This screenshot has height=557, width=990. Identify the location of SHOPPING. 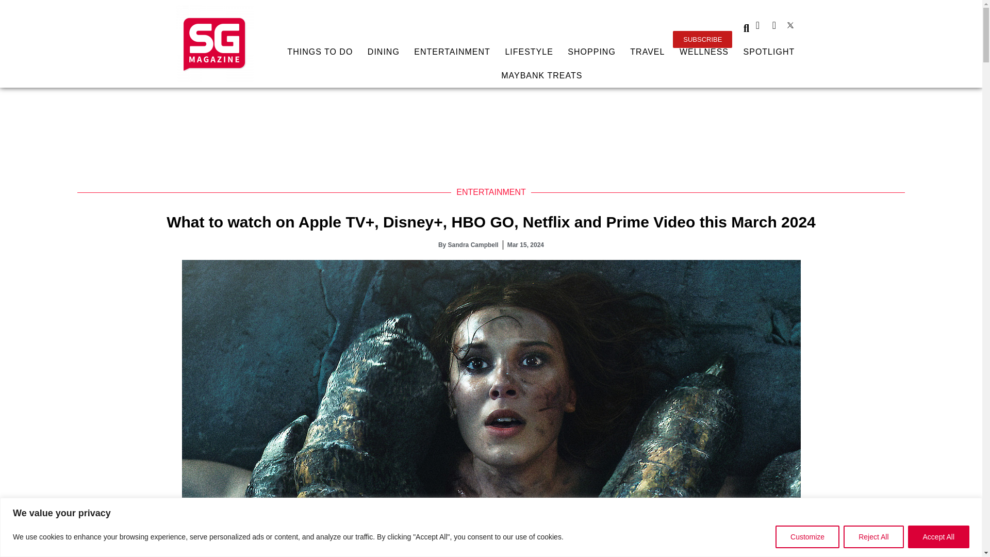
(592, 52).